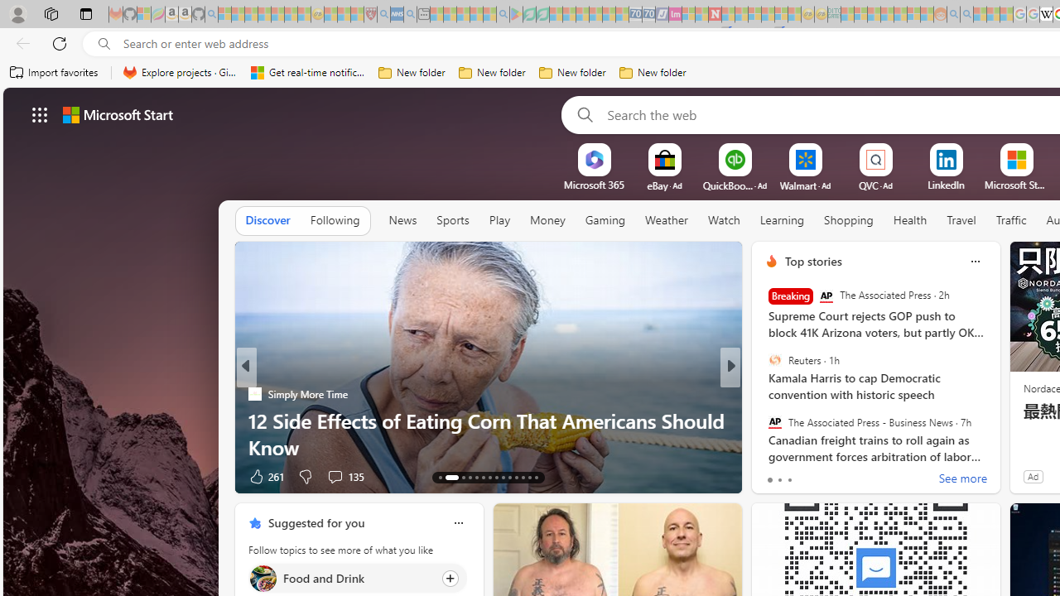 The height and width of the screenshot is (596, 1060). Describe the element at coordinates (773, 475) in the screenshot. I see `2k Like` at that location.